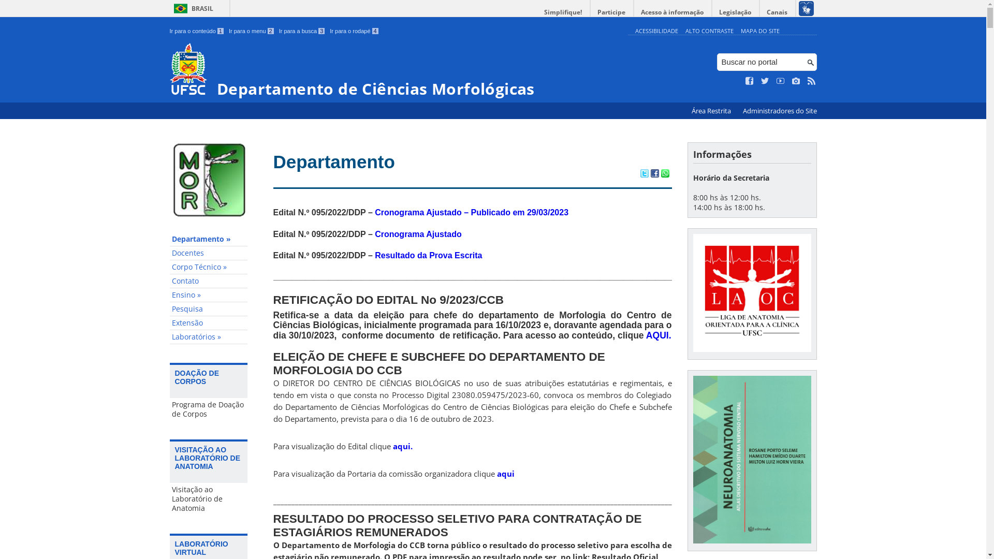 Image resolution: width=994 pixels, height=559 pixels. What do you see at coordinates (780, 111) in the screenshot?
I see `Administradores do Site` at bounding box center [780, 111].